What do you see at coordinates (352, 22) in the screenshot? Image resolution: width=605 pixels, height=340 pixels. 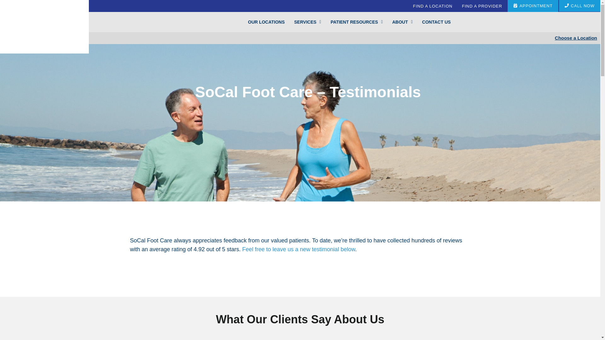 I see `PATIENT RESOURCES` at bounding box center [352, 22].